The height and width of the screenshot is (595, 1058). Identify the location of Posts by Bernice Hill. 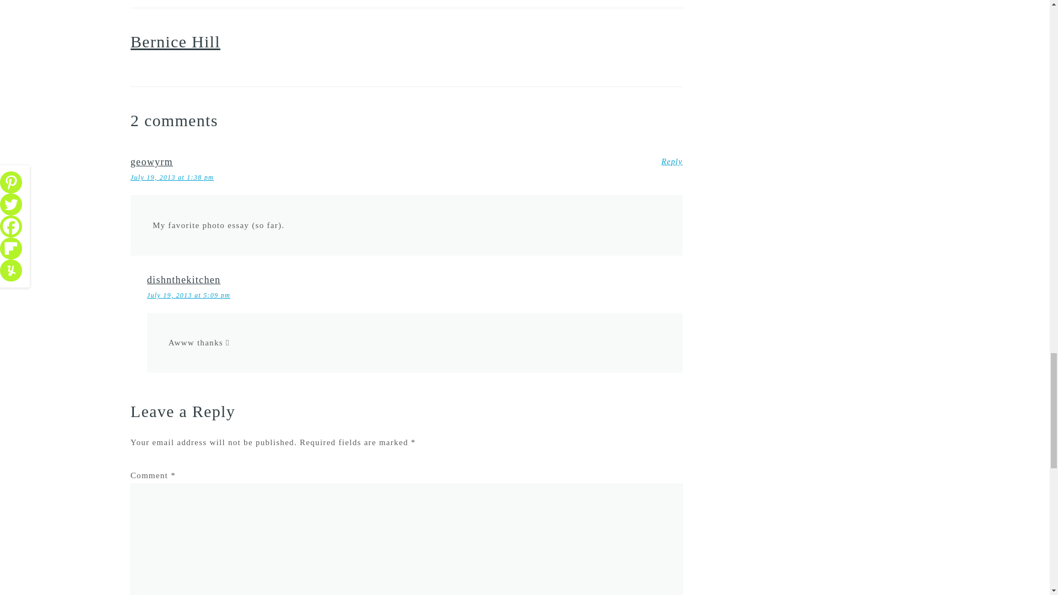
(175, 41).